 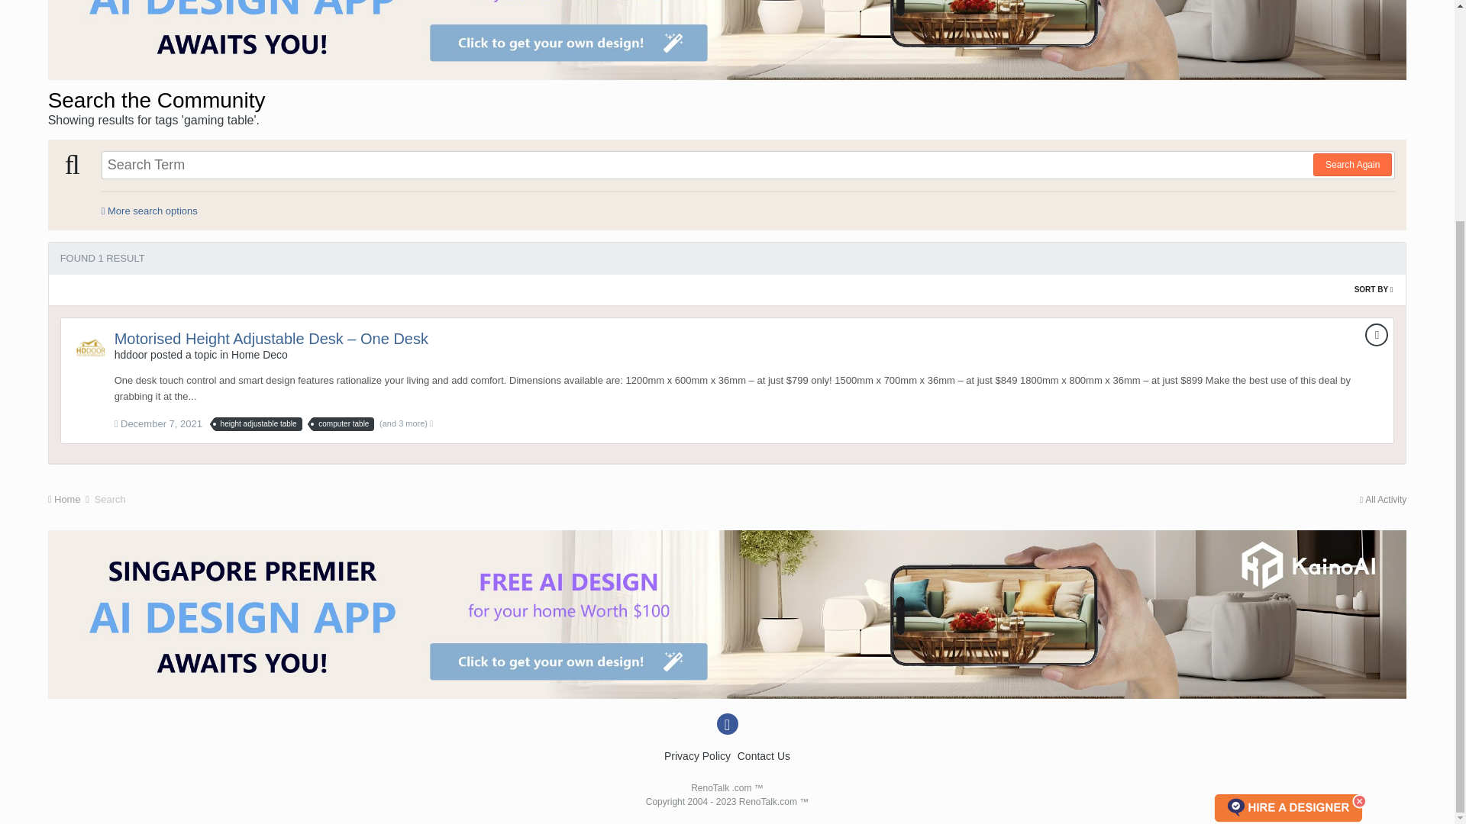 I want to click on Home, so click(x=69, y=499).